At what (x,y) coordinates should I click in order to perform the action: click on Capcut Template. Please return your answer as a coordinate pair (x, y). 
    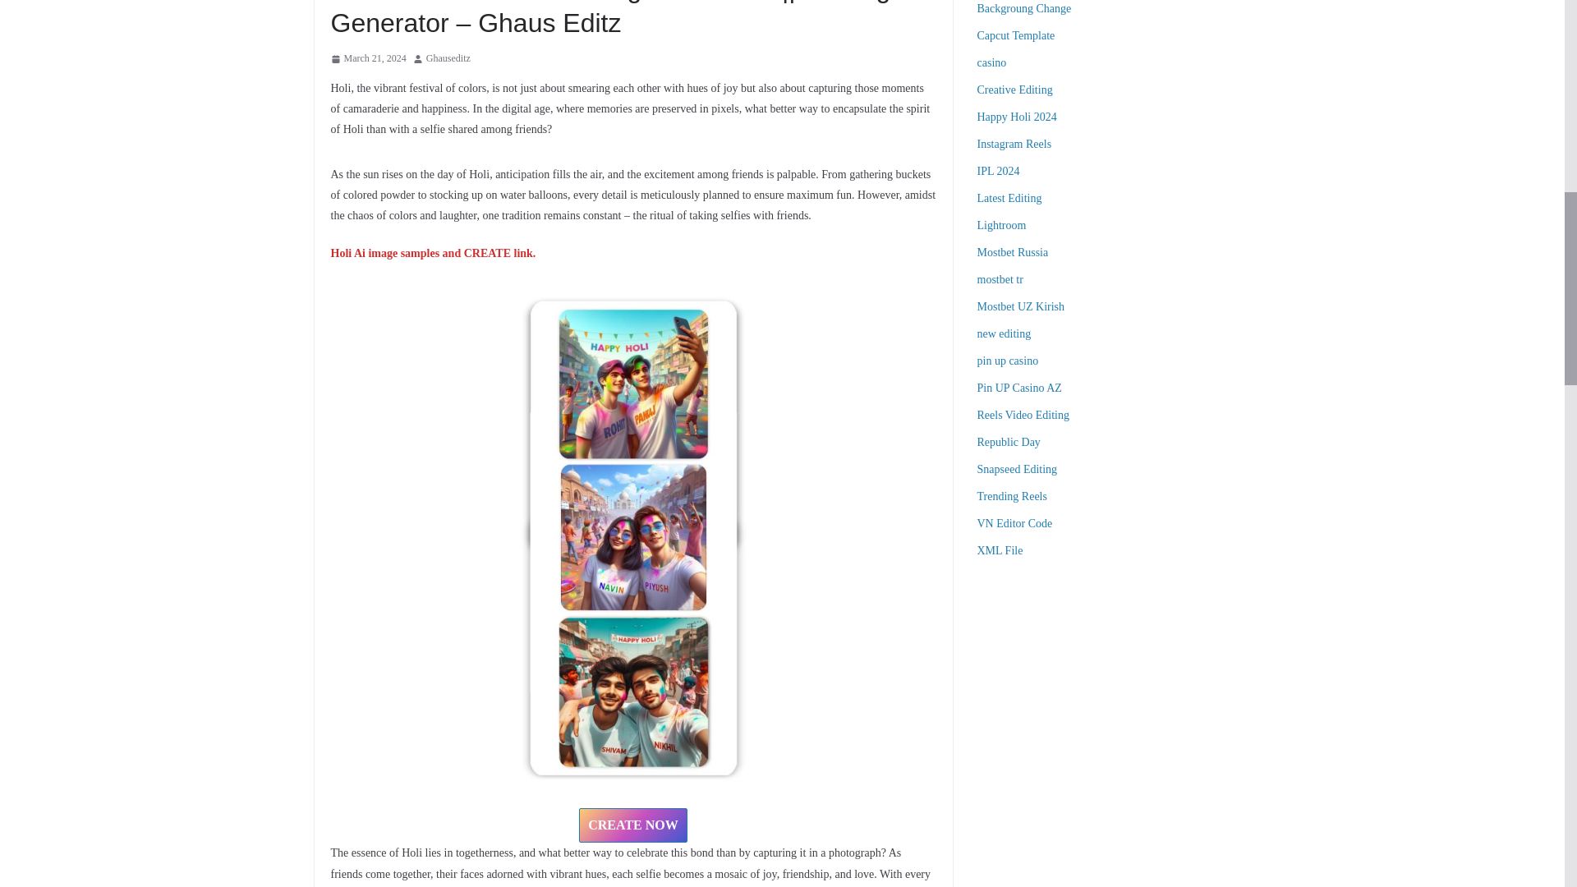
    Looking at the image, I should click on (1016, 34).